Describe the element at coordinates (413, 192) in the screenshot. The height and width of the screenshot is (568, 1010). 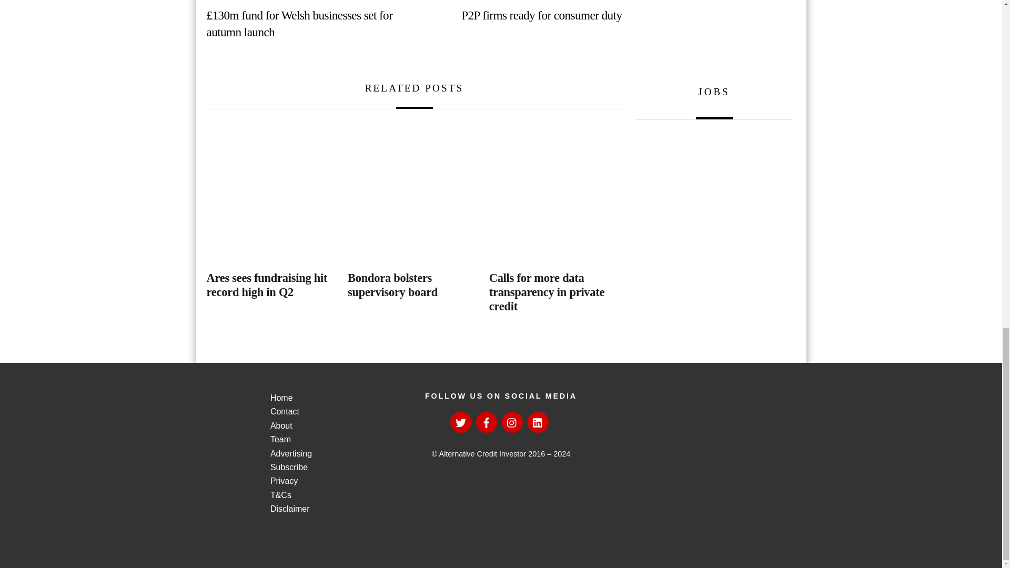
I see `Bondora bolsters supervisory board` at that location.